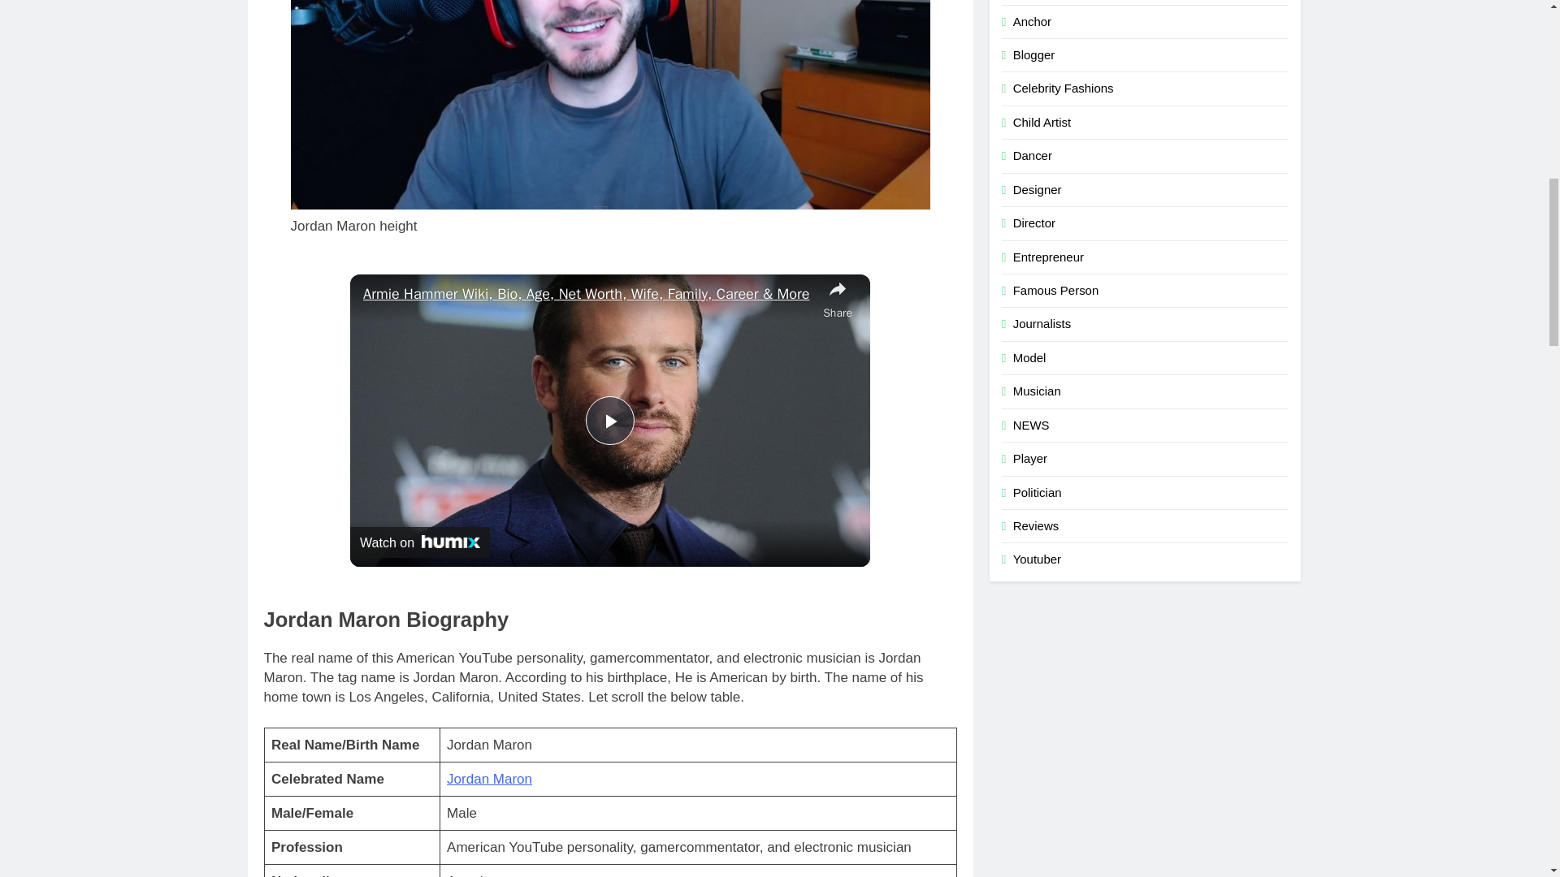  Describe the element at coordinates (837, 299) in the screenshot. I see `share` at that location.